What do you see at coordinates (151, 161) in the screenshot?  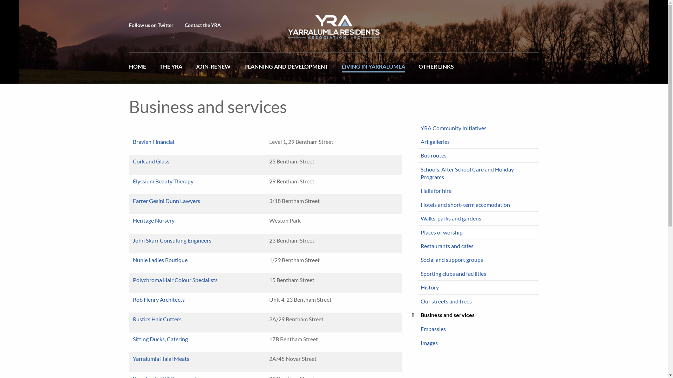 I see `Cork and Glass` at bounding box center [151, 161].